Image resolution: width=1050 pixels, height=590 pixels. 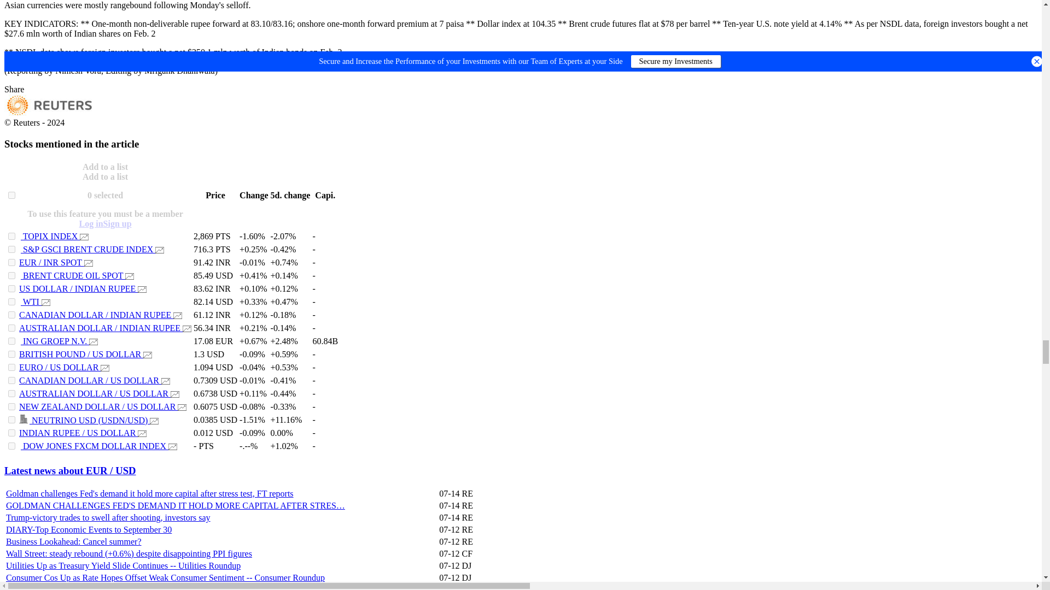 What do you see at coordinates (12, 354) in the screenshot?
I see `on` at bounding box center [12, 354].